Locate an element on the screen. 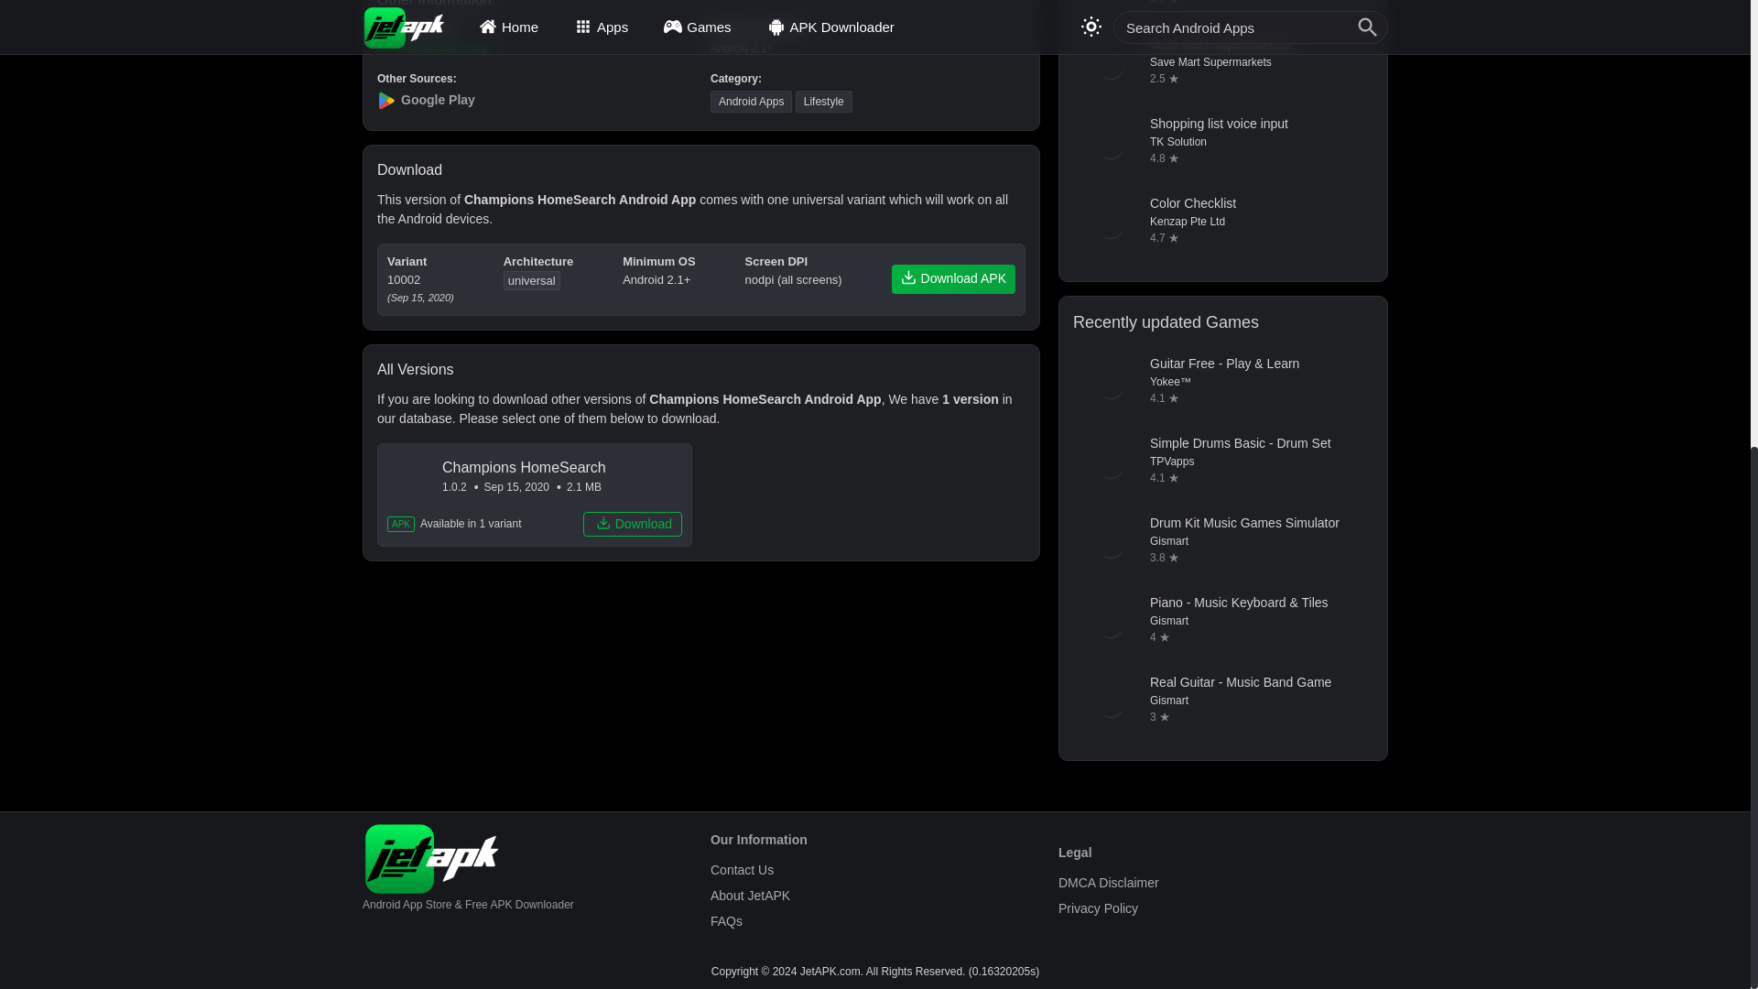 The width and height of the screenshot is (1758, 989). Color Checklist 1.8 Android APK is located at coordinates (1222, 225).